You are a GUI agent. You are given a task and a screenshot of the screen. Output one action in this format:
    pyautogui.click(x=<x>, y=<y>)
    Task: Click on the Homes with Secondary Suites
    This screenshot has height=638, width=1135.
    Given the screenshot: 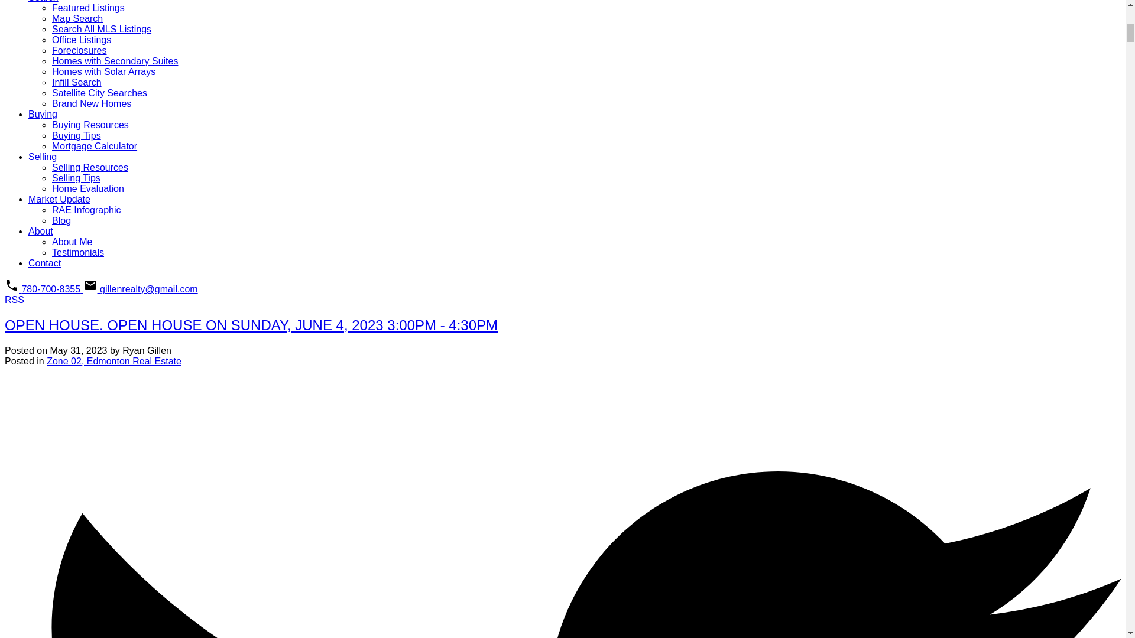 What is the action you would take?
    pyautogui.click(x=115, y=61)
    